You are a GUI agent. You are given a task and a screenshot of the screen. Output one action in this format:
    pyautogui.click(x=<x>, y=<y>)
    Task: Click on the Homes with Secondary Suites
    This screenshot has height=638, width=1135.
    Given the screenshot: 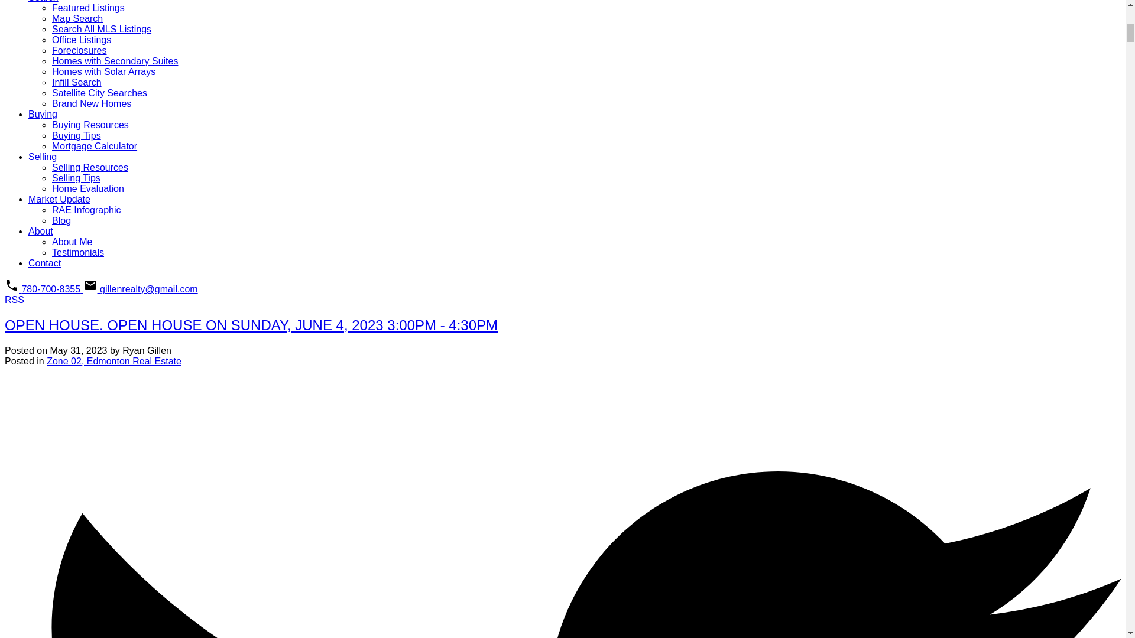 What is the action you would take?
    pyautogui.click(x=115, y=61)
    